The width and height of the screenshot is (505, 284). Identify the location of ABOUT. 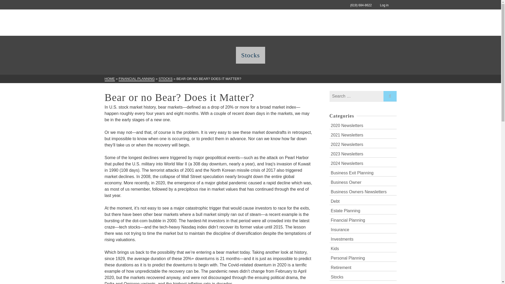
(270, 23).